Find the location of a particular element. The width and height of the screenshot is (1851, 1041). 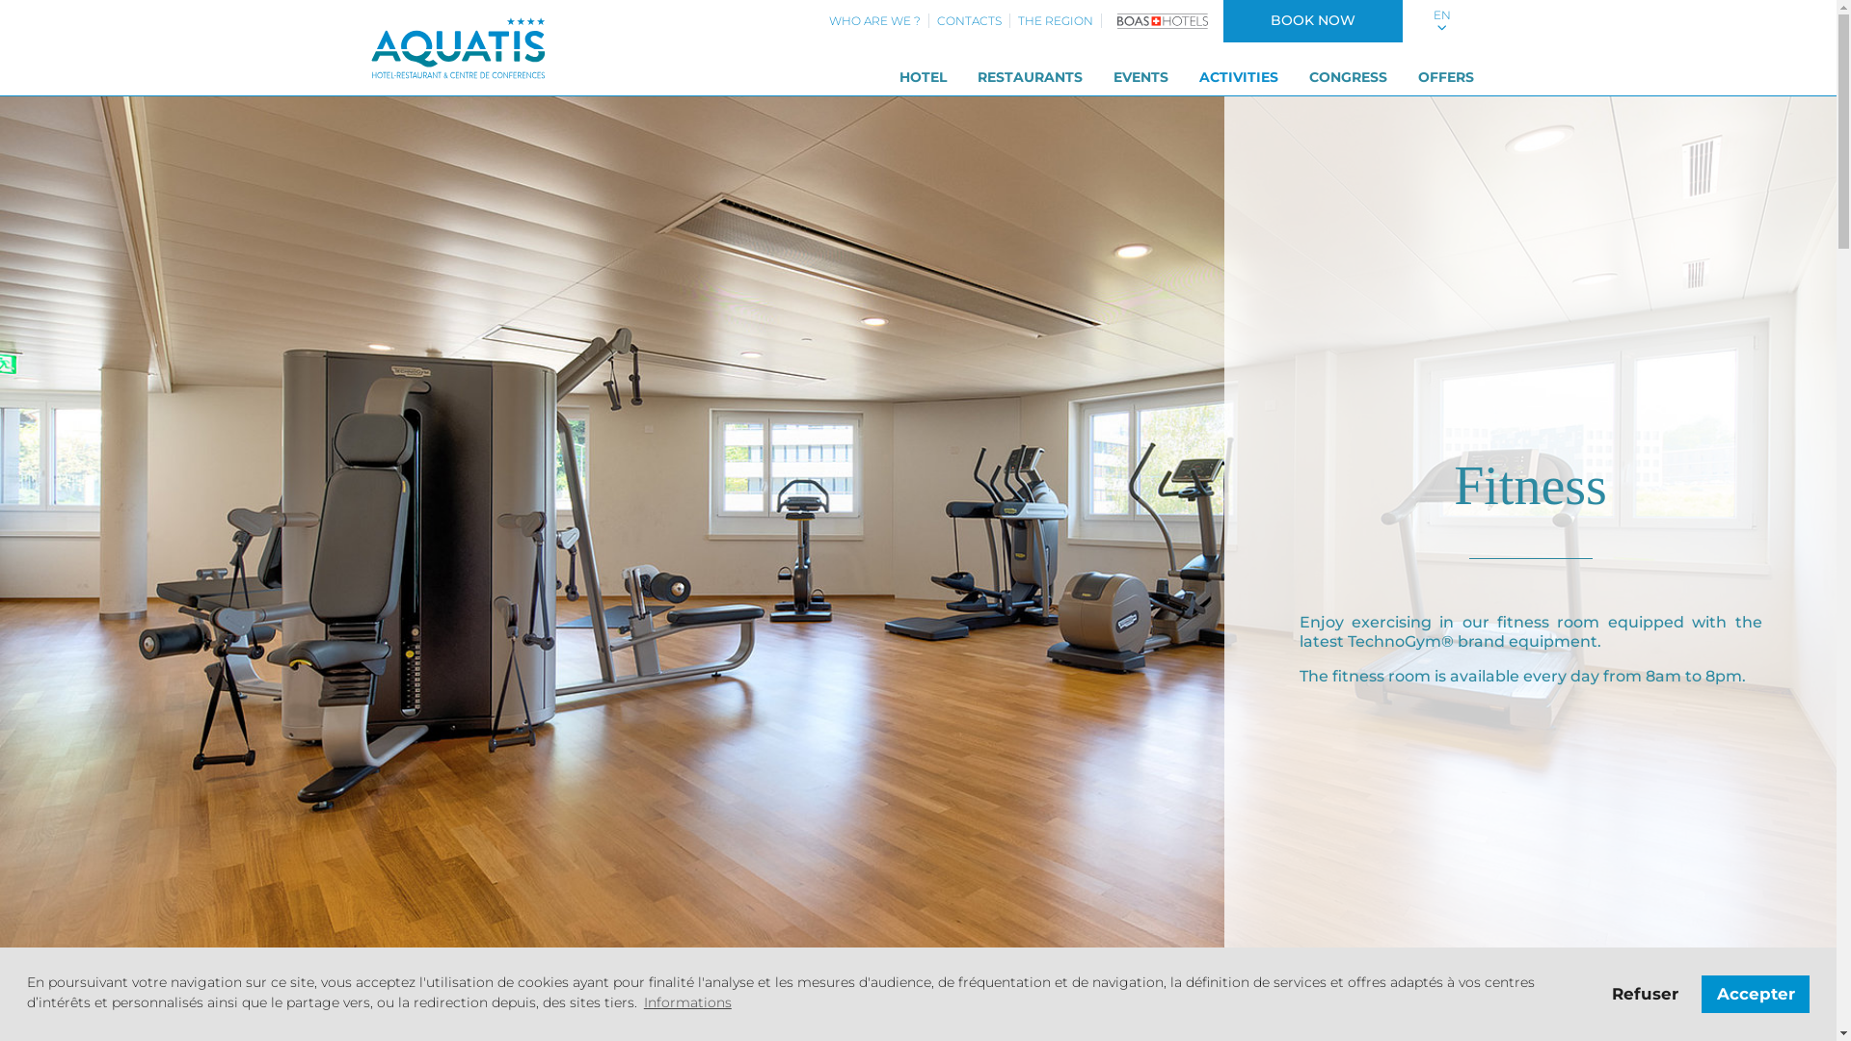

BOOK NOW is located at coordinates (1312, 21).